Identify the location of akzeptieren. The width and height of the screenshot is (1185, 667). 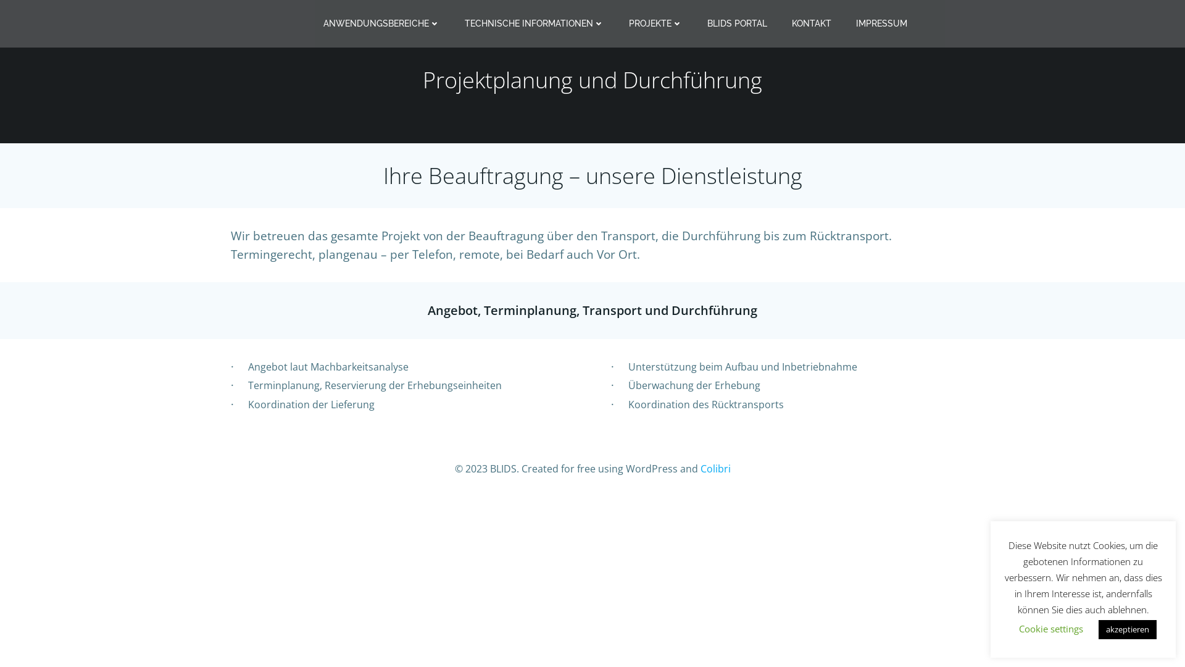
(1128, 630).